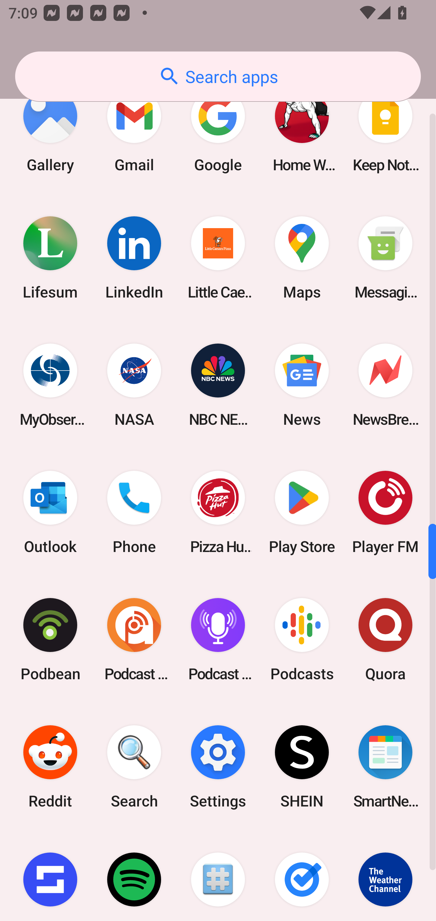 The height and width of the screenshot is (921, 436). Describe the element at coordinates (50, 512) in the screenshot. I see `Outlook` at that location.